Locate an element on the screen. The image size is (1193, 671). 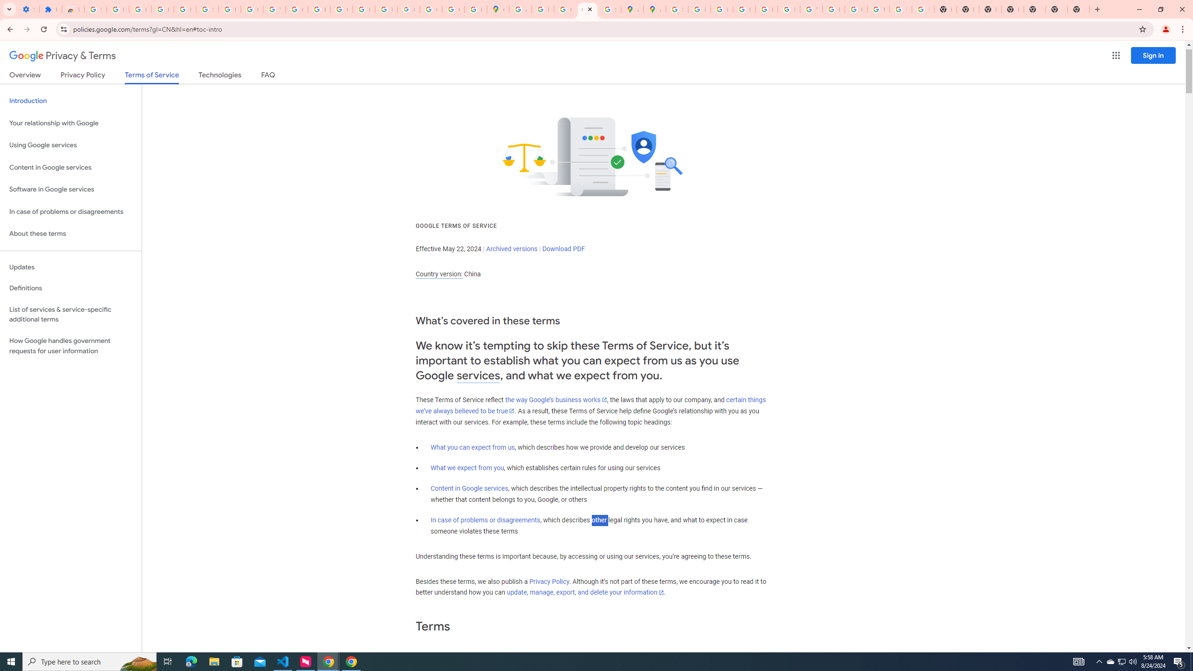
Reviews: Helix Fruit Jump Arcade Game is located at coordinates (73, 9).